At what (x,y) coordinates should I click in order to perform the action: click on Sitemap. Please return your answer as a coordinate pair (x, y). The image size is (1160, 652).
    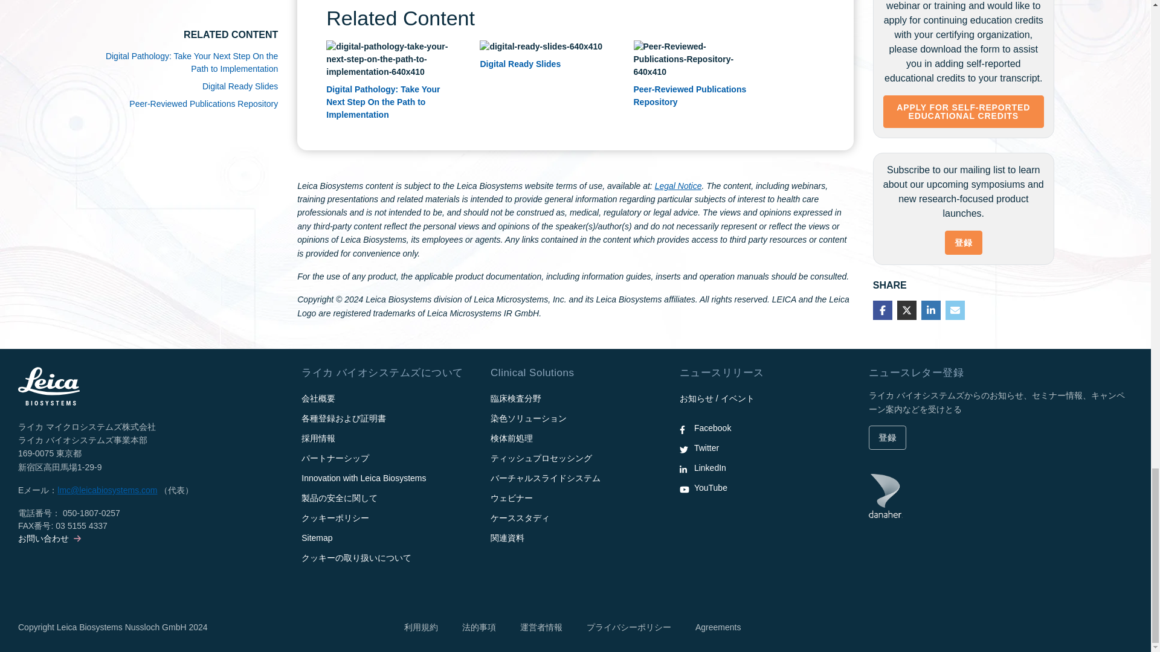
    Looking at the image, I should click on (317, 537).